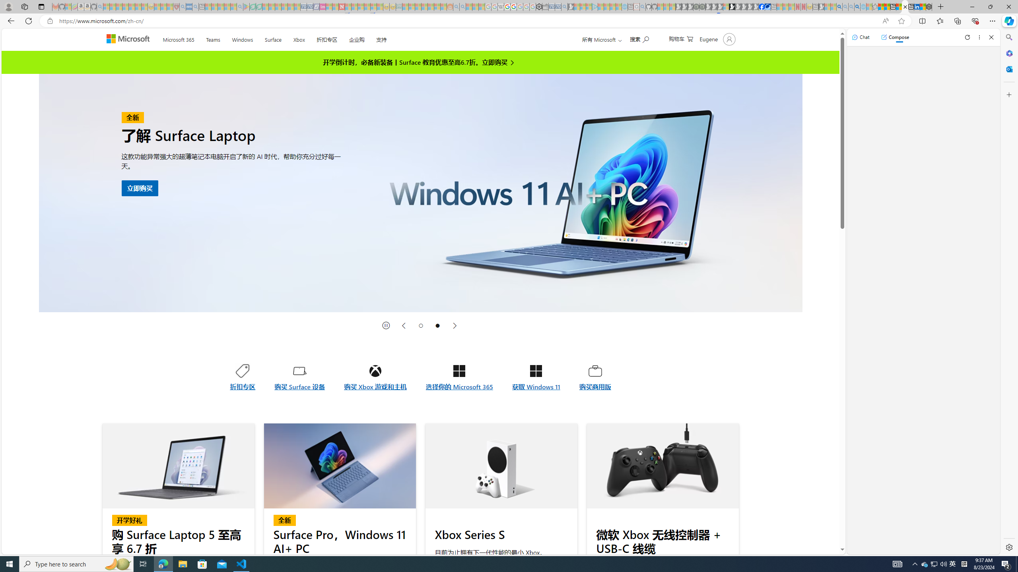 The image size is (1018, 572). Describe the element at coordinates (299, 38) in the screenshot. I see `Xbox` at that location.